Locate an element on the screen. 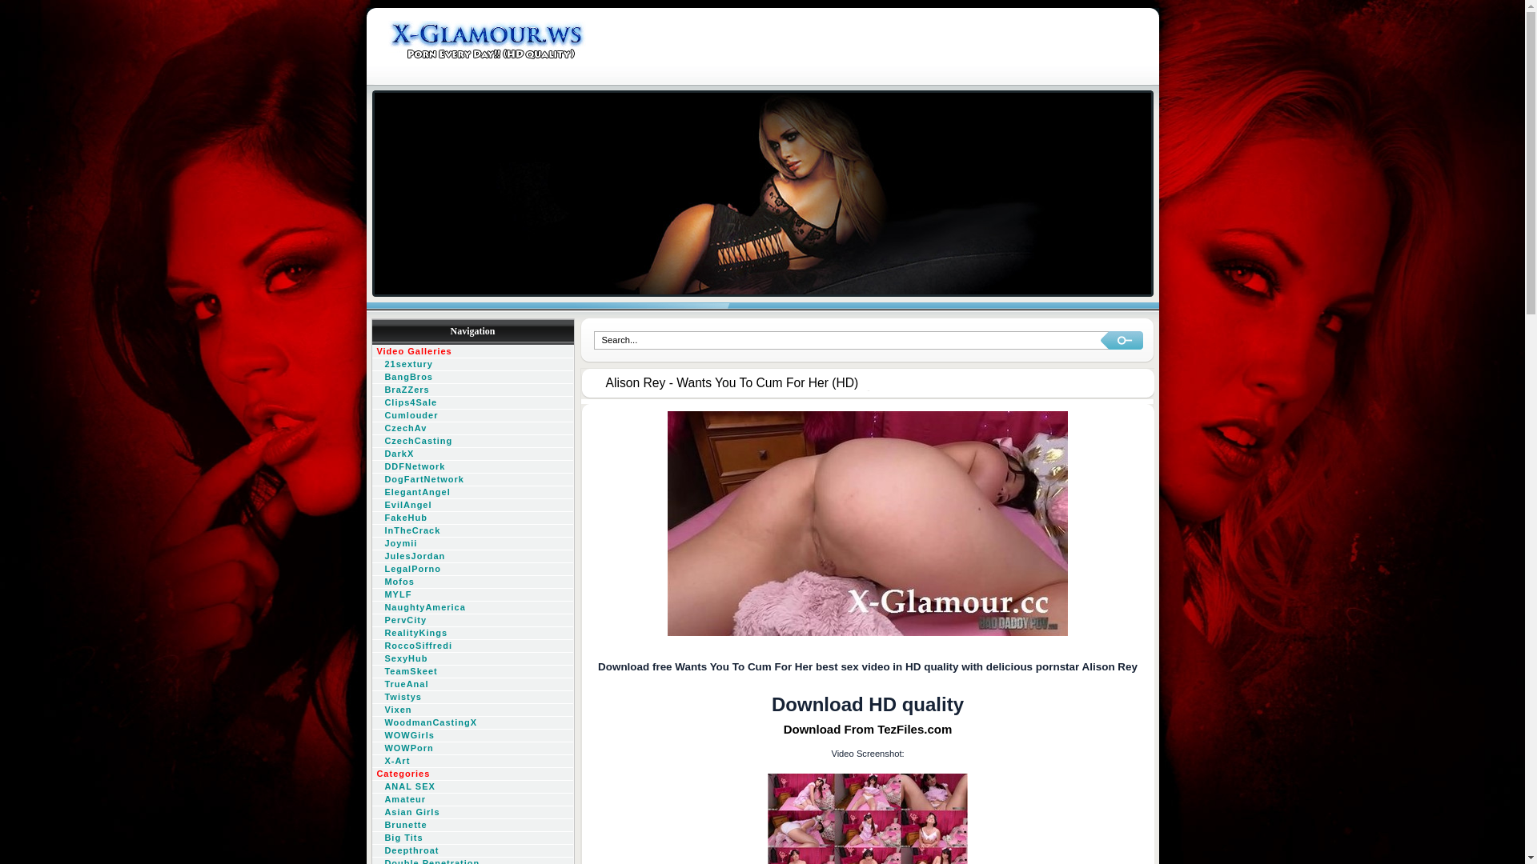 The image size is (1537, 864). JulesJordan is located at coordinates (472, 557).